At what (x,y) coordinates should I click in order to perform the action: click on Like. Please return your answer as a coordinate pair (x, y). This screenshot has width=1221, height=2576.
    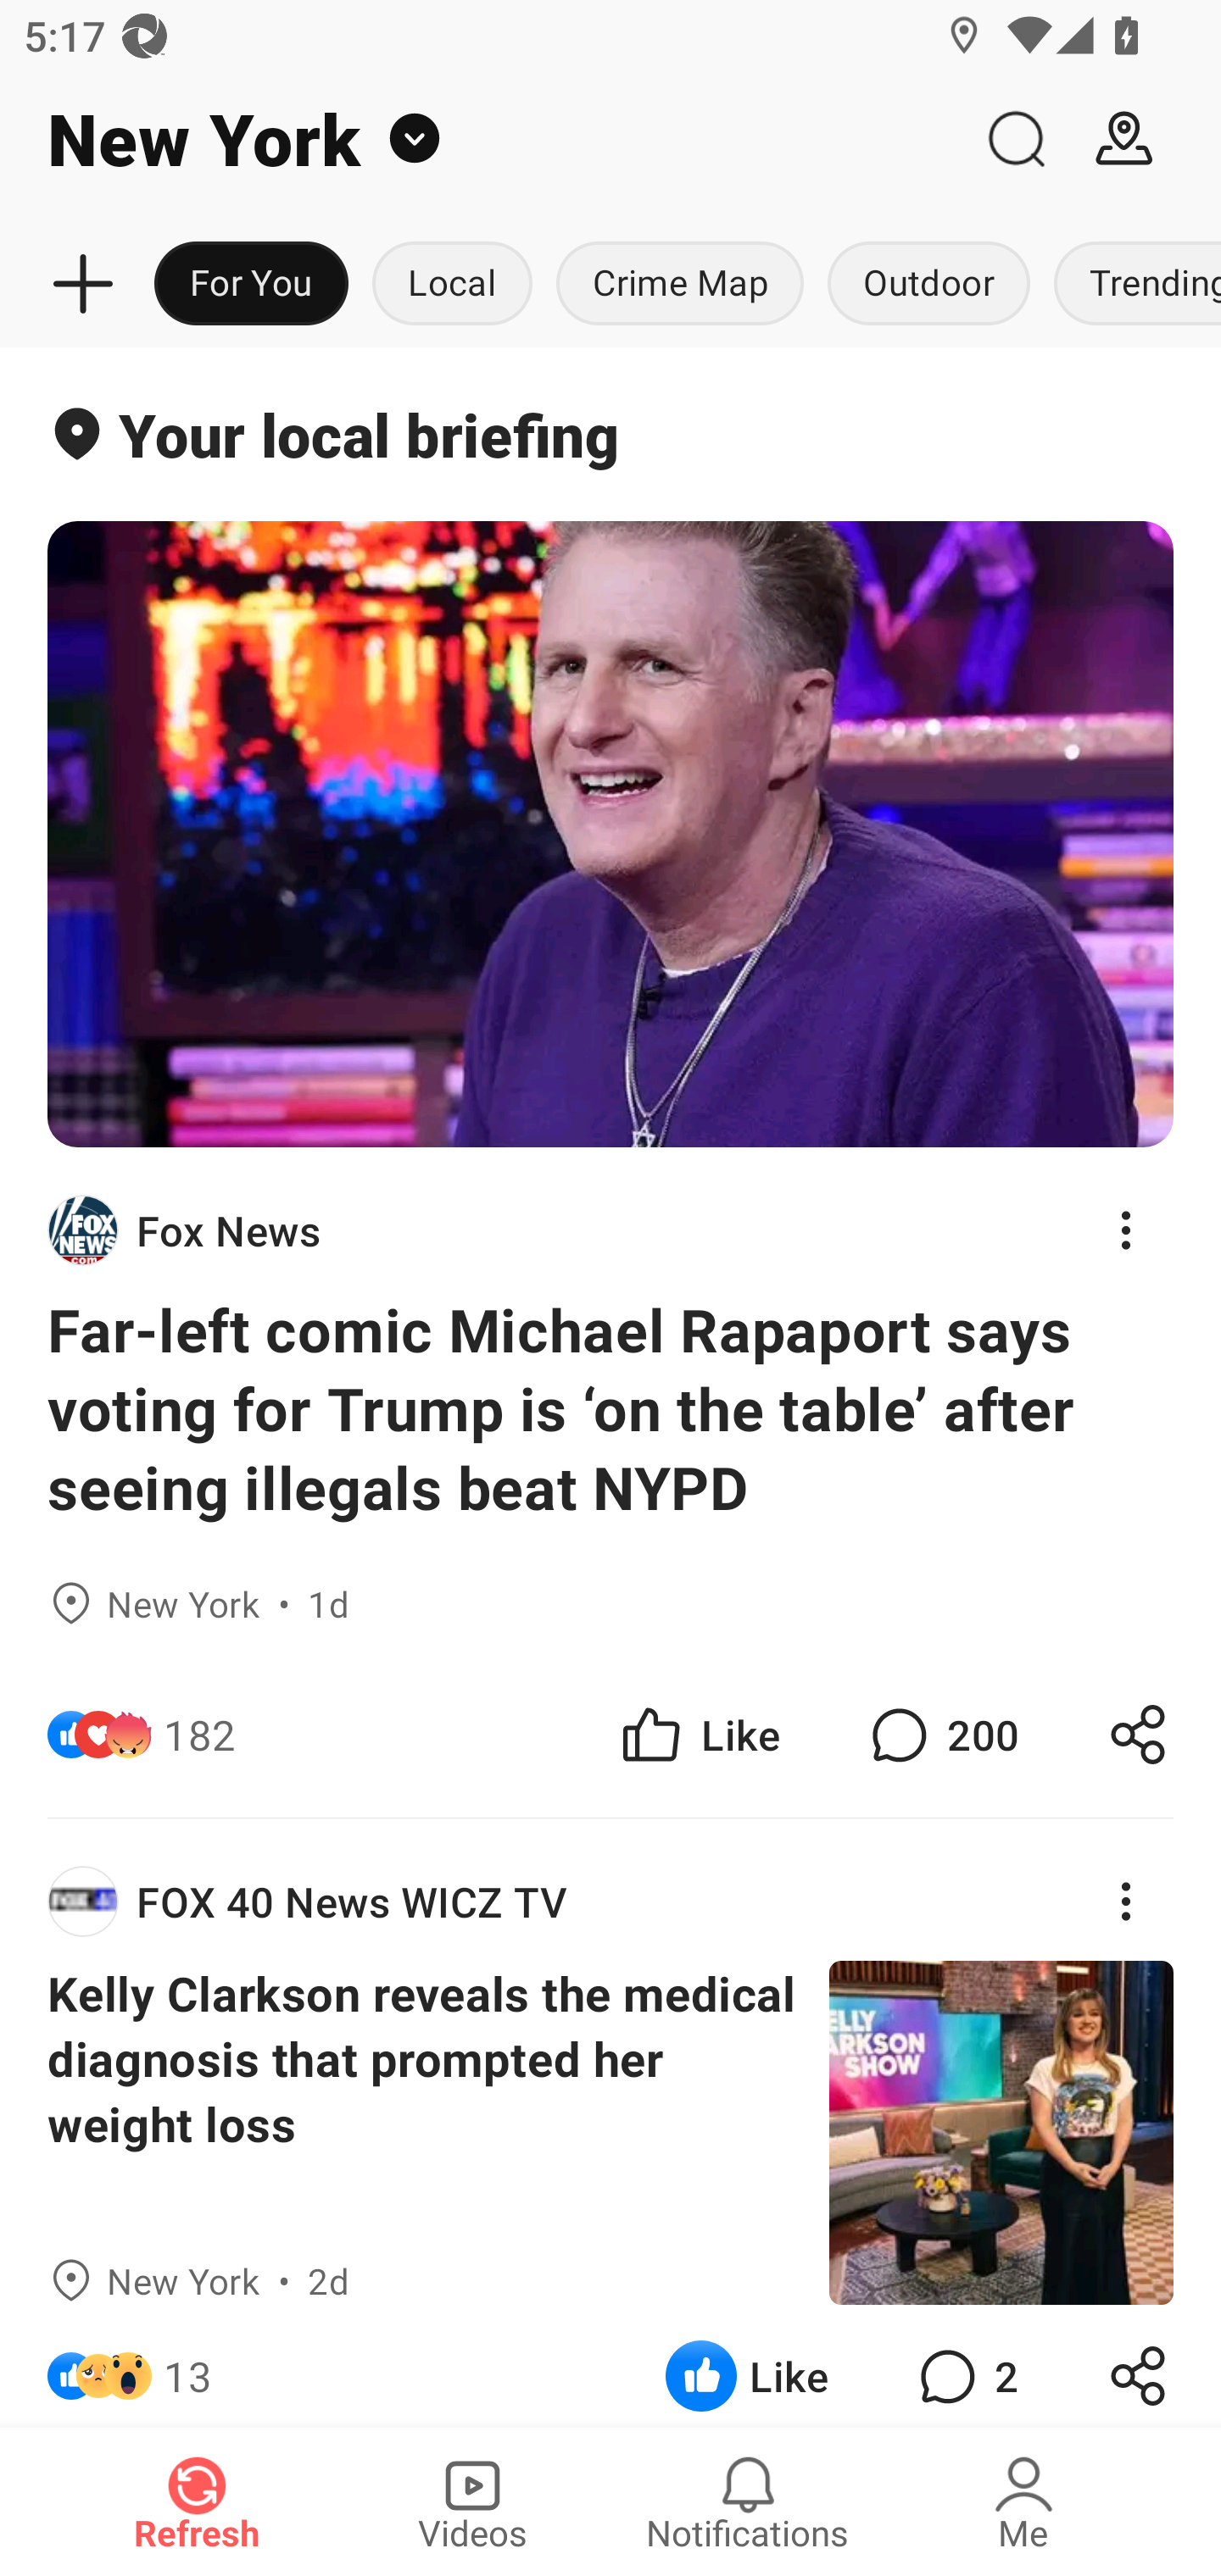
    Looking at the image, I should click on (746, 2366).